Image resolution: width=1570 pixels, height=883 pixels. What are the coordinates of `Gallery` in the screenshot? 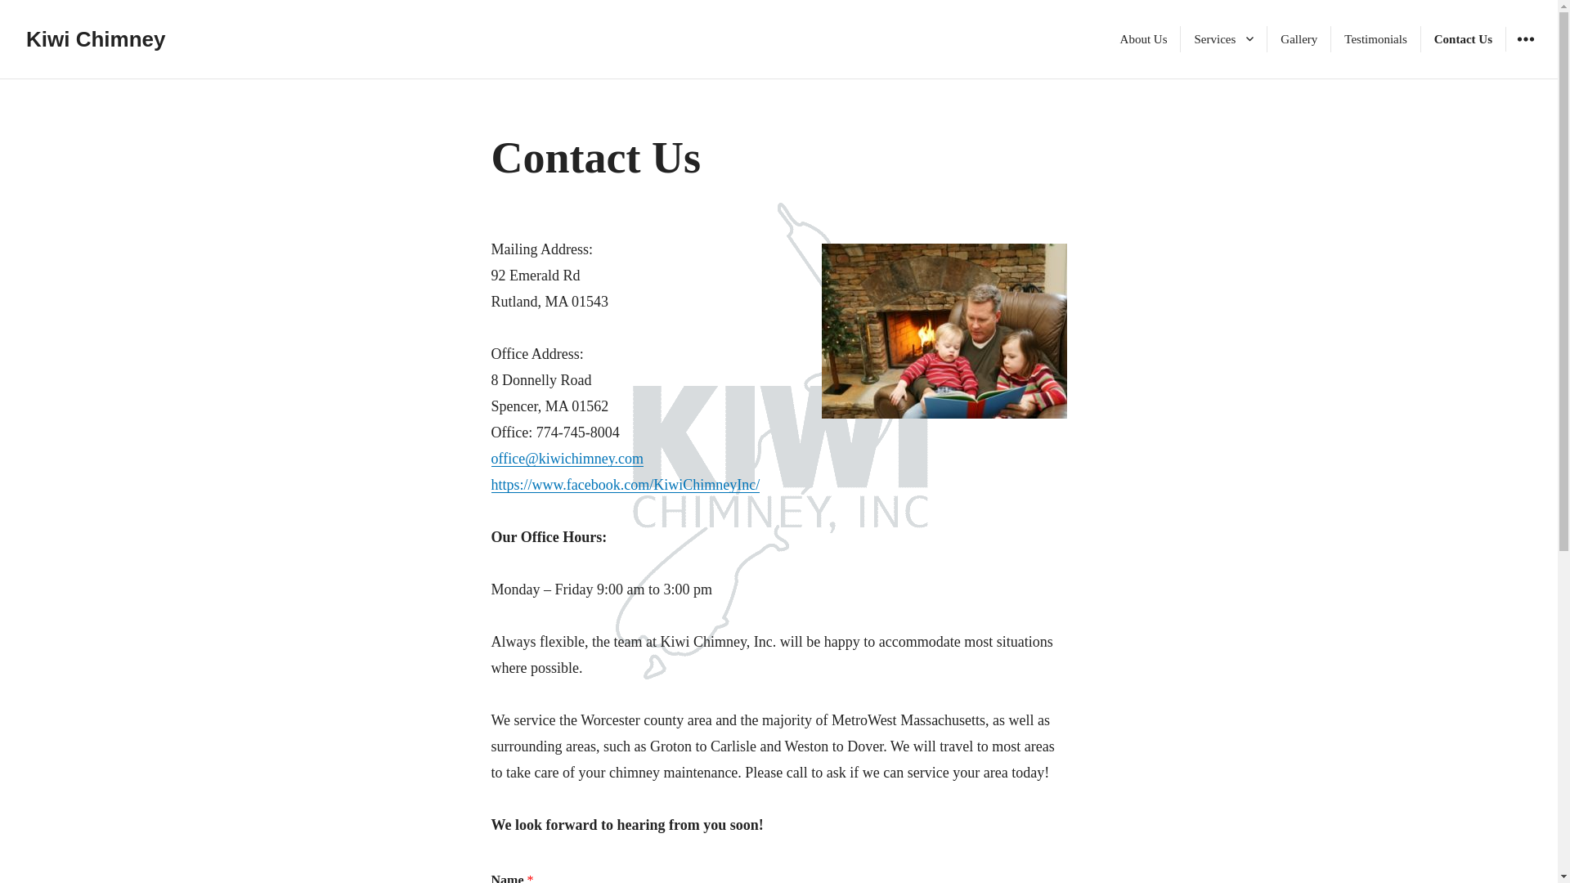 It's located at (1299, 39).